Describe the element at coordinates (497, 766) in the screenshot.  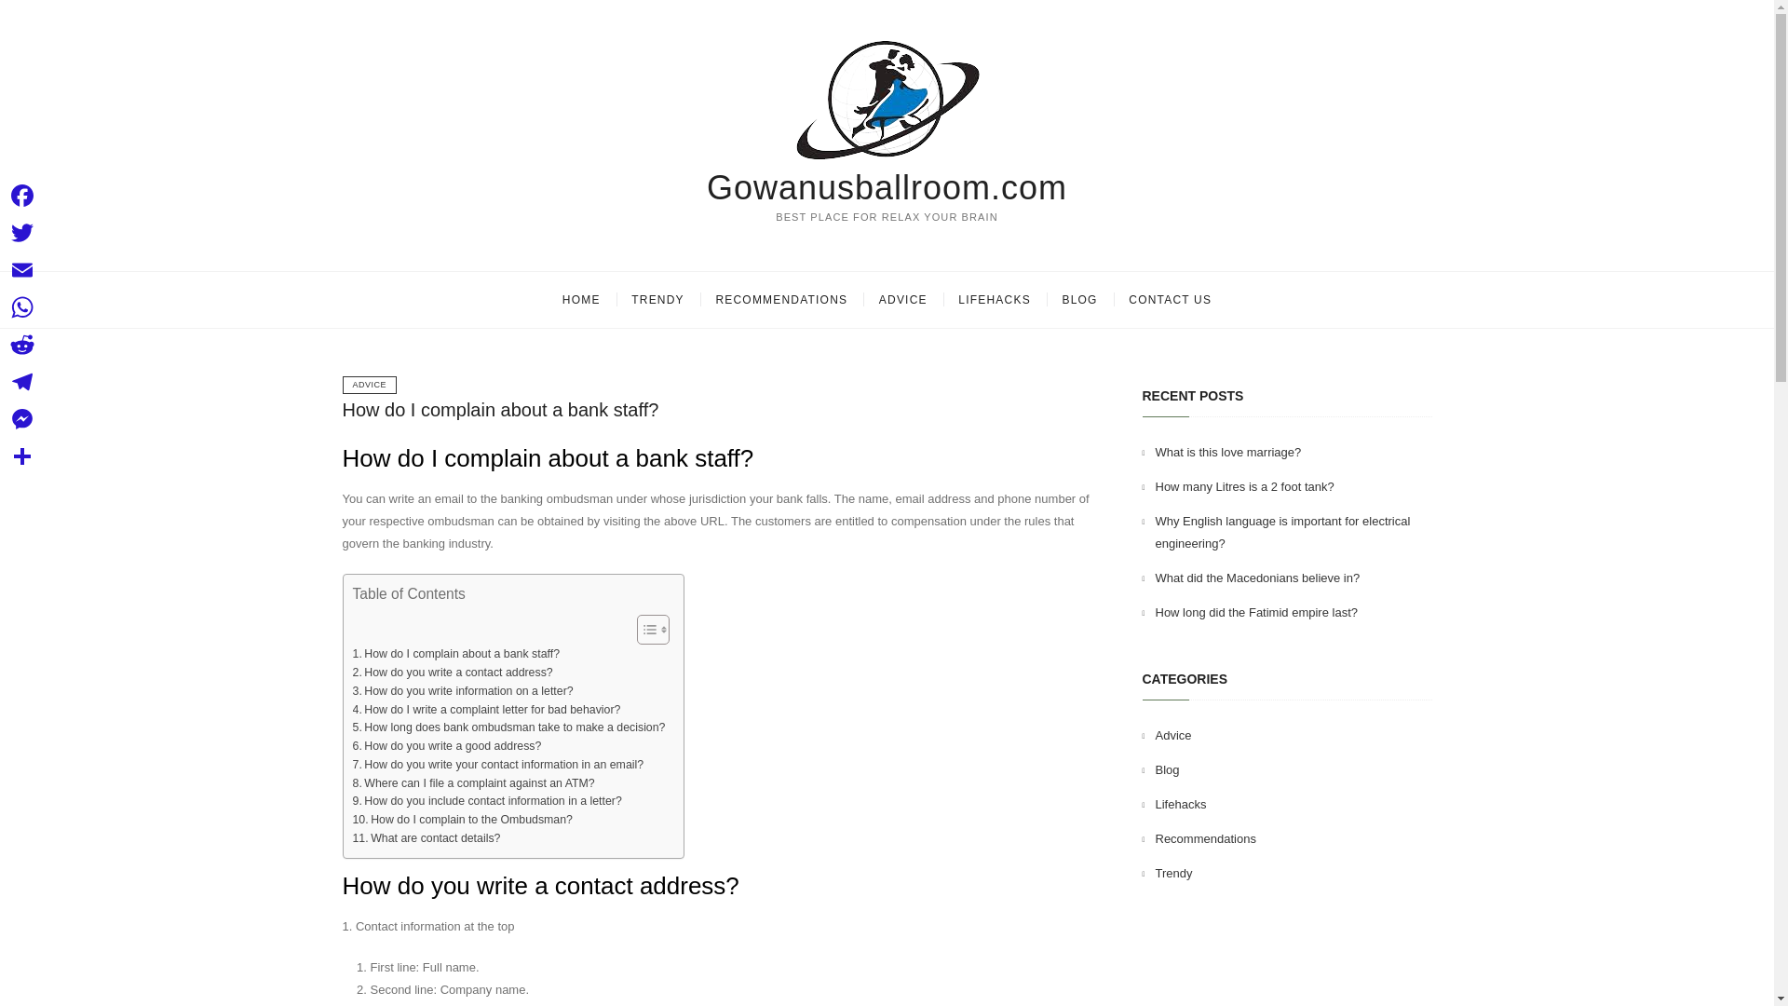
I see `How do you write your contact information in an email?` at that location.